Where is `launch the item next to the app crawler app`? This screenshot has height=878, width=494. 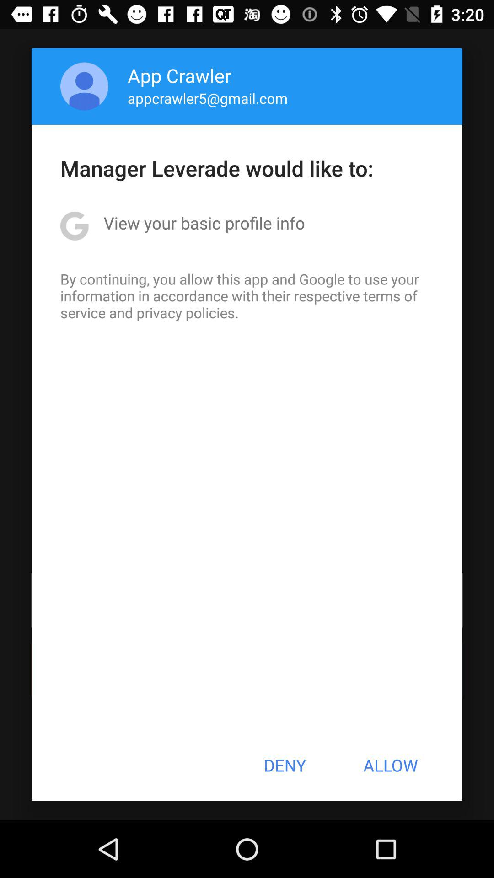
launch the item next to the app crawler app is located at coordinates (84, 86).